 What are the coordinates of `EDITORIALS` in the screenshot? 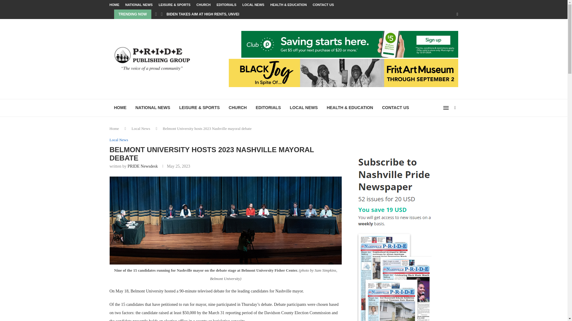 It's located at (268, 108).